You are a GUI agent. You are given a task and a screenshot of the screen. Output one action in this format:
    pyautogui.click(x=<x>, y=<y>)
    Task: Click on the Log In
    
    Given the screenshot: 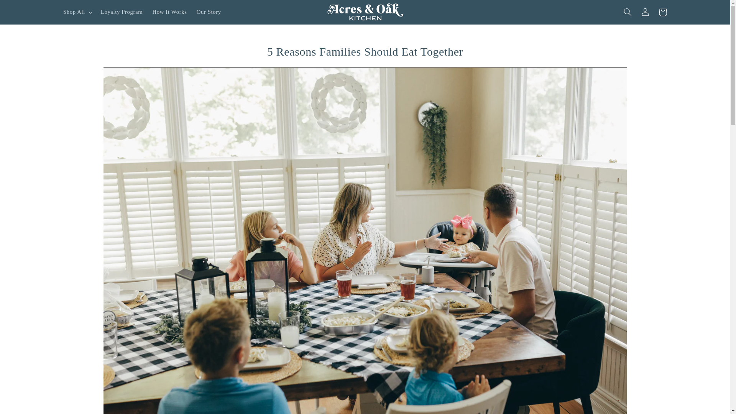 What is the action you would take?
    pyautogui.click(x=645, y=12)
    